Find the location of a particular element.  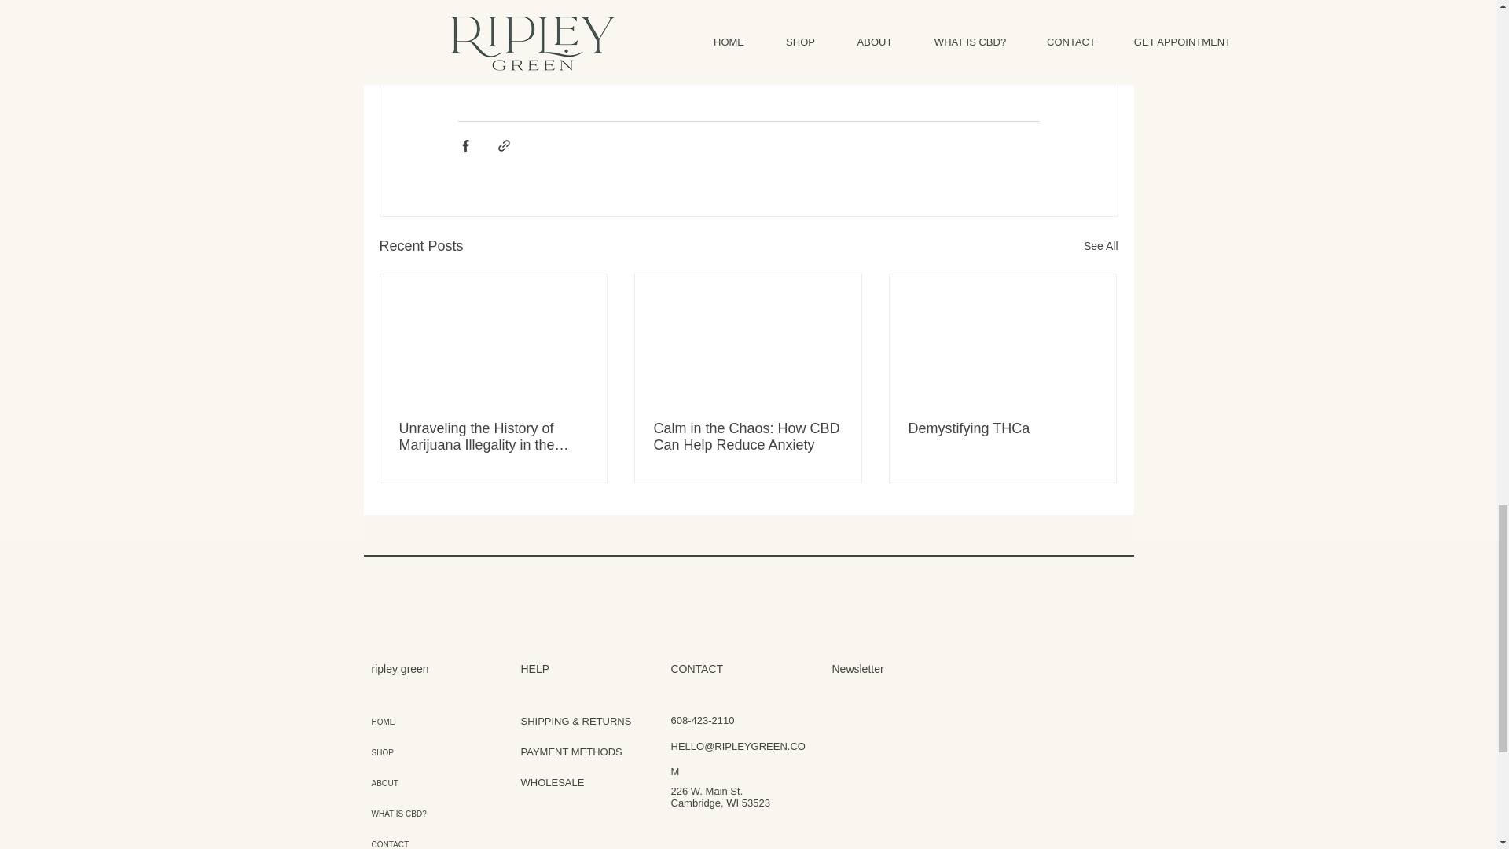

Demystifying THCa is located at coordinates (1002, 428).